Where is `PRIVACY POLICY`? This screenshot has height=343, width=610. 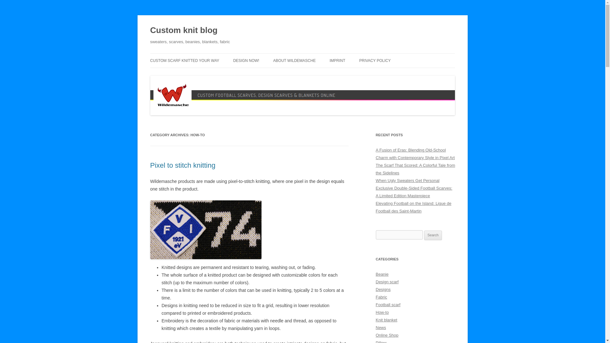
PRIVACY POLICY is located at coordinates (375, 60).